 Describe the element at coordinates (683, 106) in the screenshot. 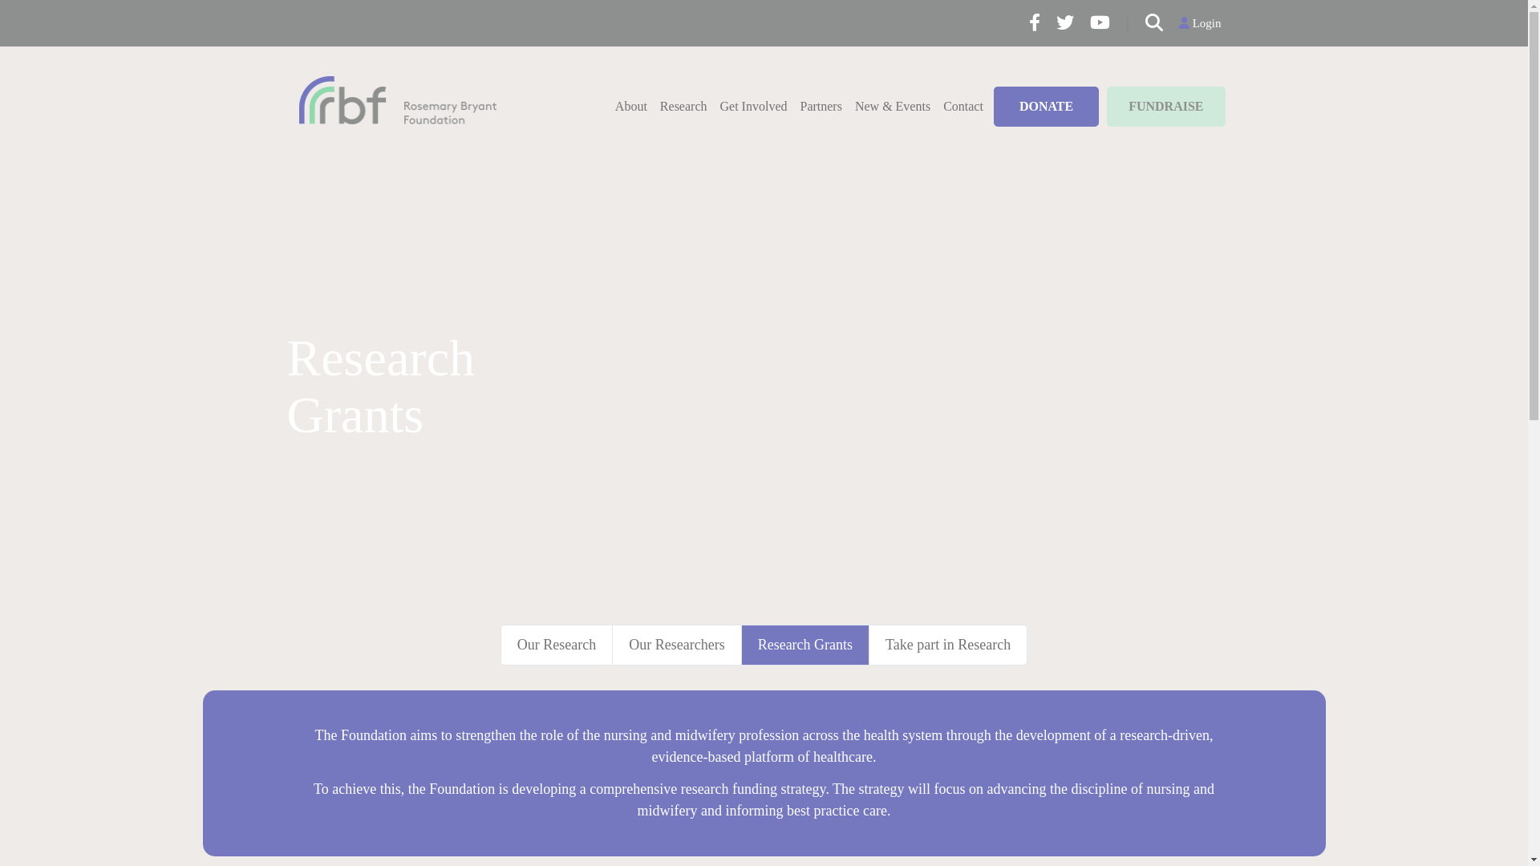

I see `Research` at that location.